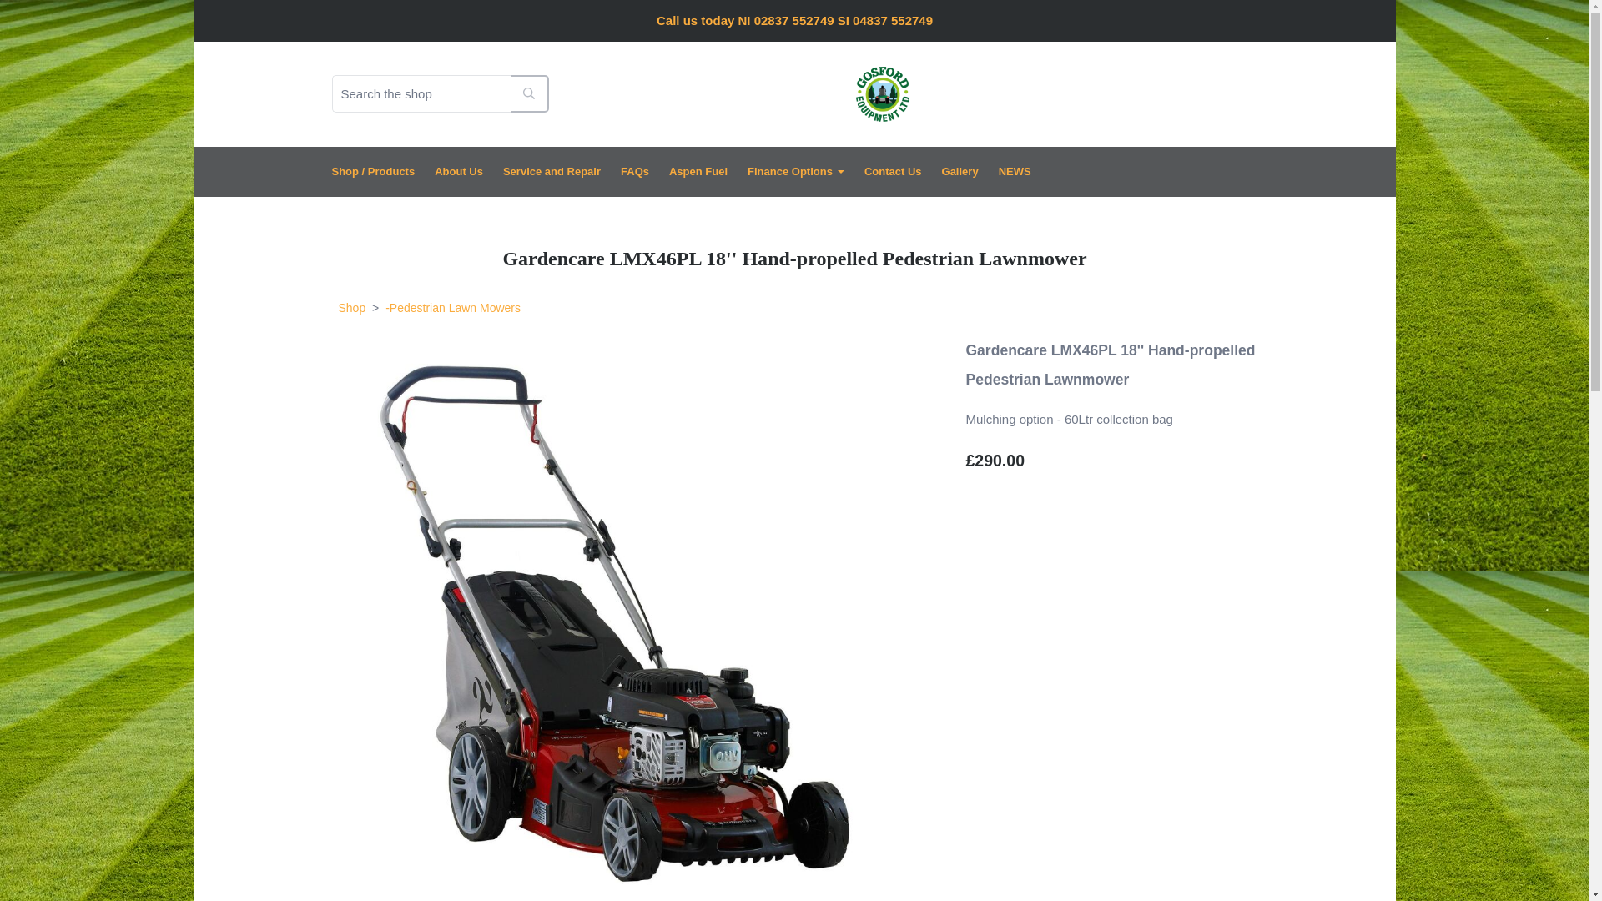 The image size is (1602, 901). I want to click on Shop, so click(352, 307).